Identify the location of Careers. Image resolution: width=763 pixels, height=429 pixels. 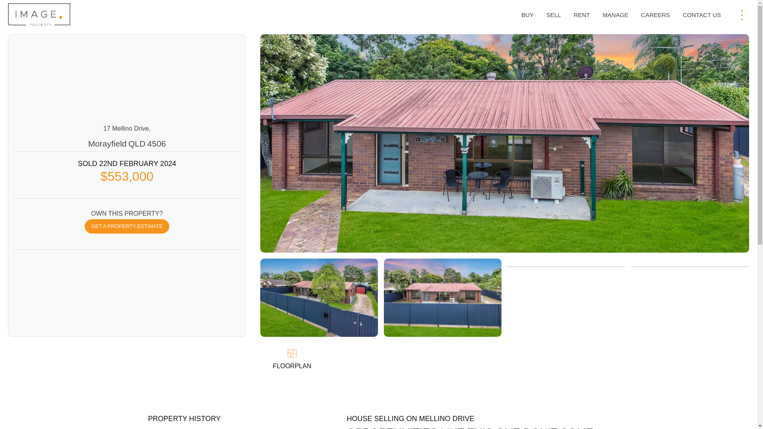
(655, 15).